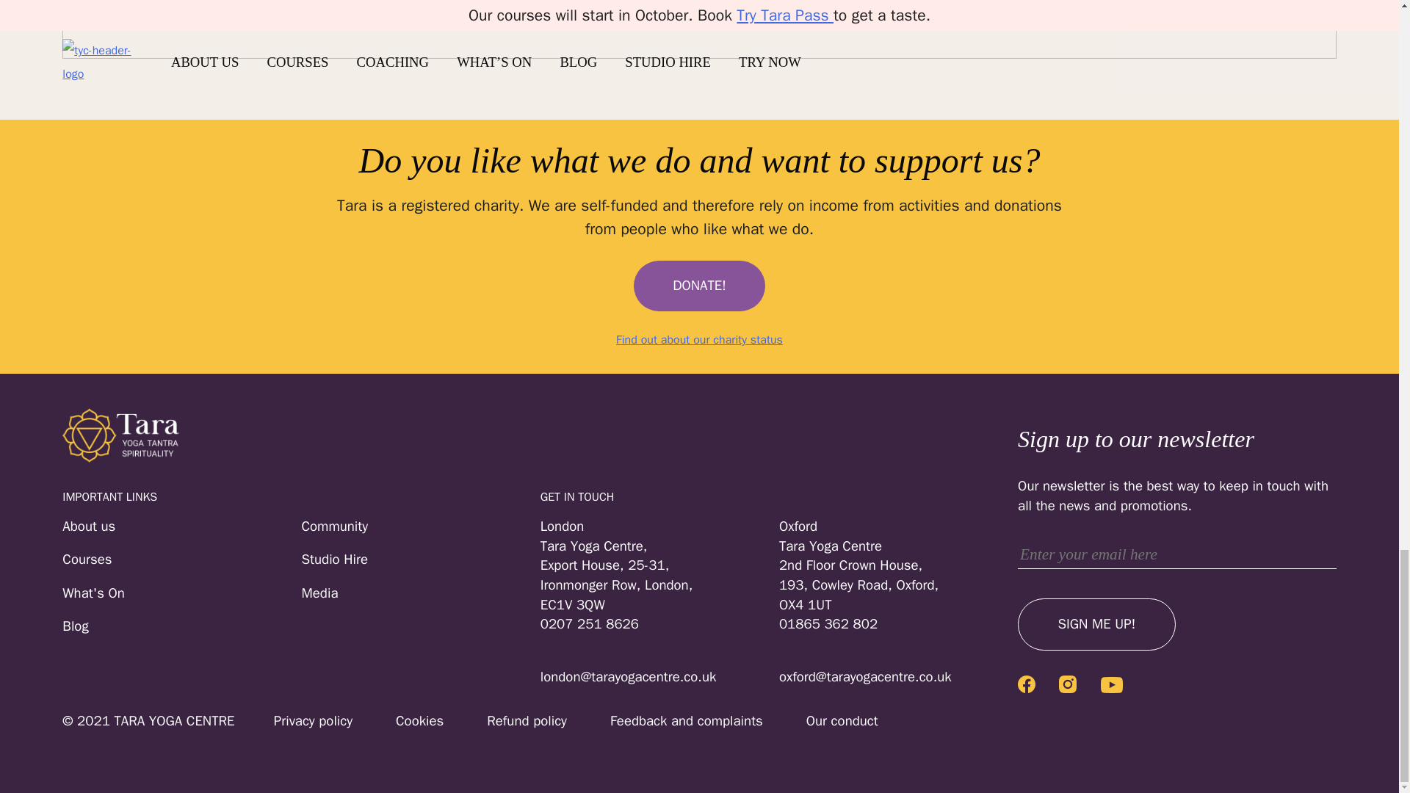 The width and height of the screenshot is (1410, 793). What do you see at coordinates (667, 721) in the screenshot?
I see `Feedback and complaints` at bounding box center [667, 721].